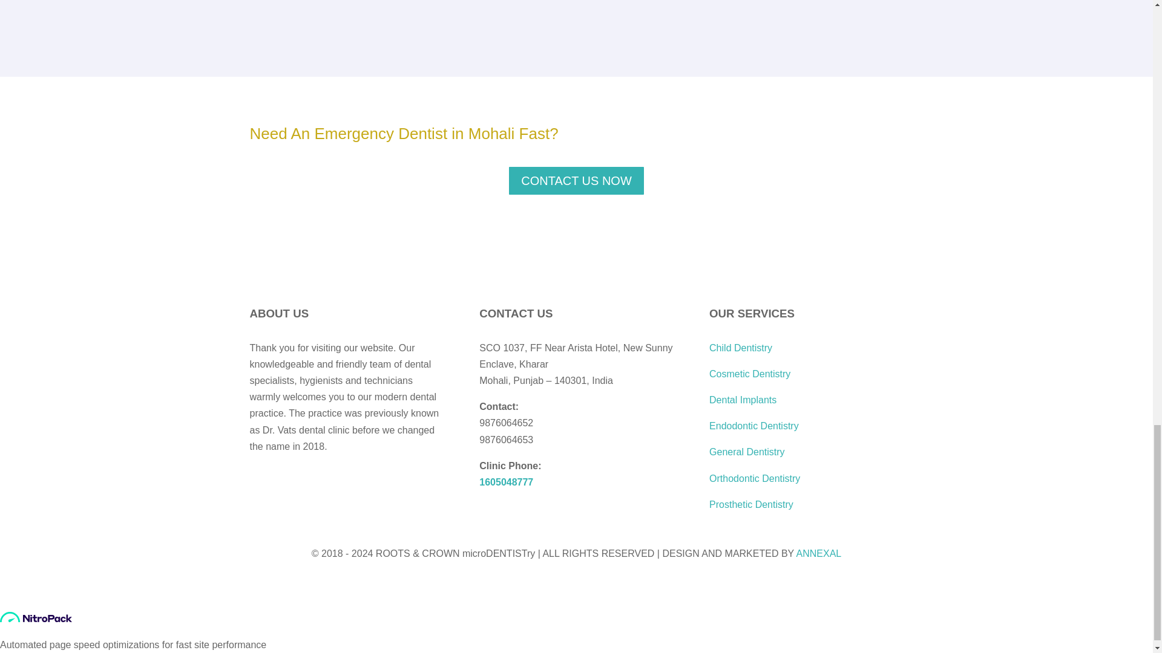 The height and width of the screenshot is (653, 1162). Describe the element at coordinates (283, 482) in the screenshot. I see `Follow on Twitter` at that location.